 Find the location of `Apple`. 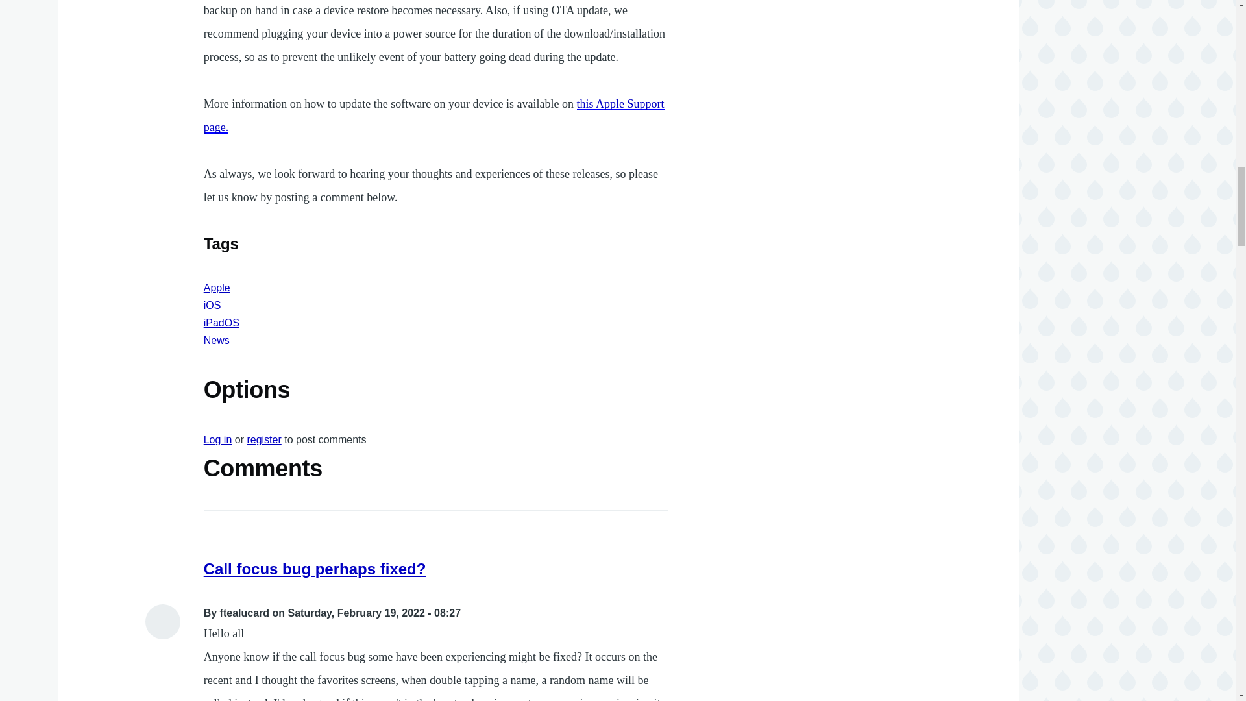

Apple is located at coordinates (217, 288).